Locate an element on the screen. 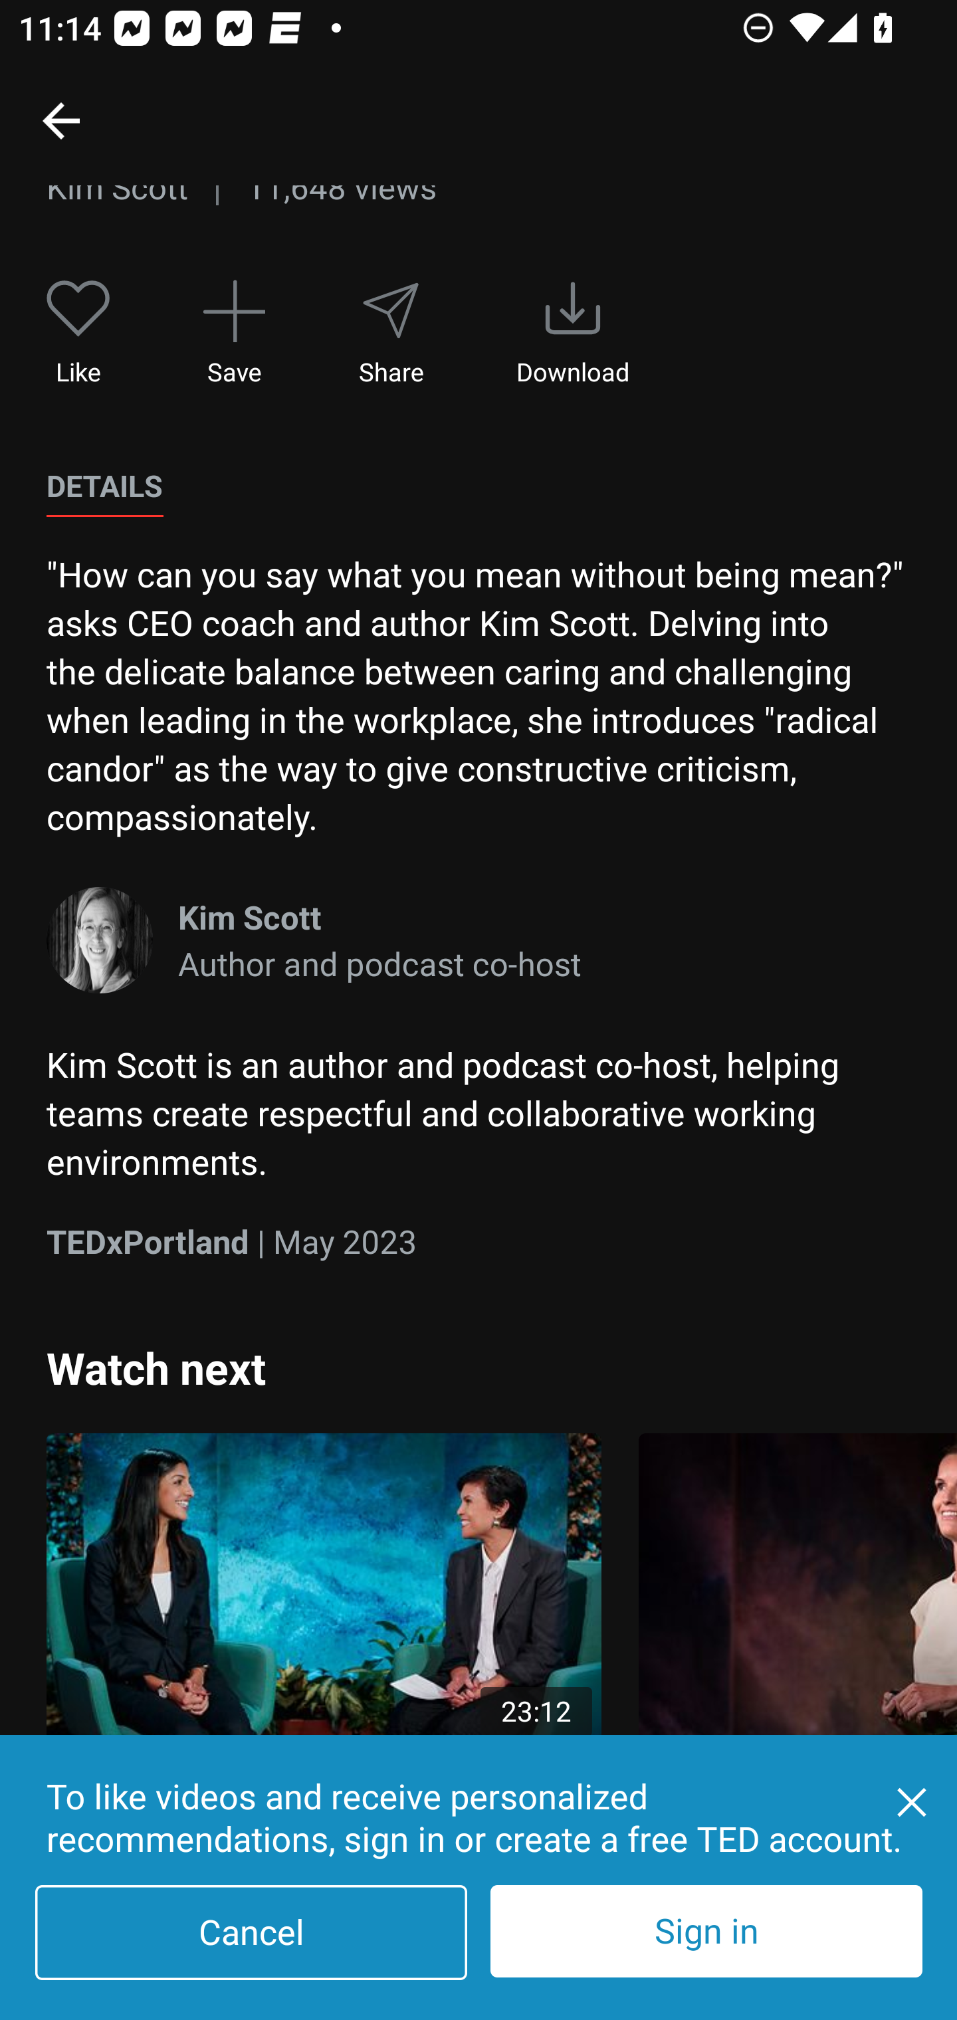  Cancel is located at coordinates (251, 1932).